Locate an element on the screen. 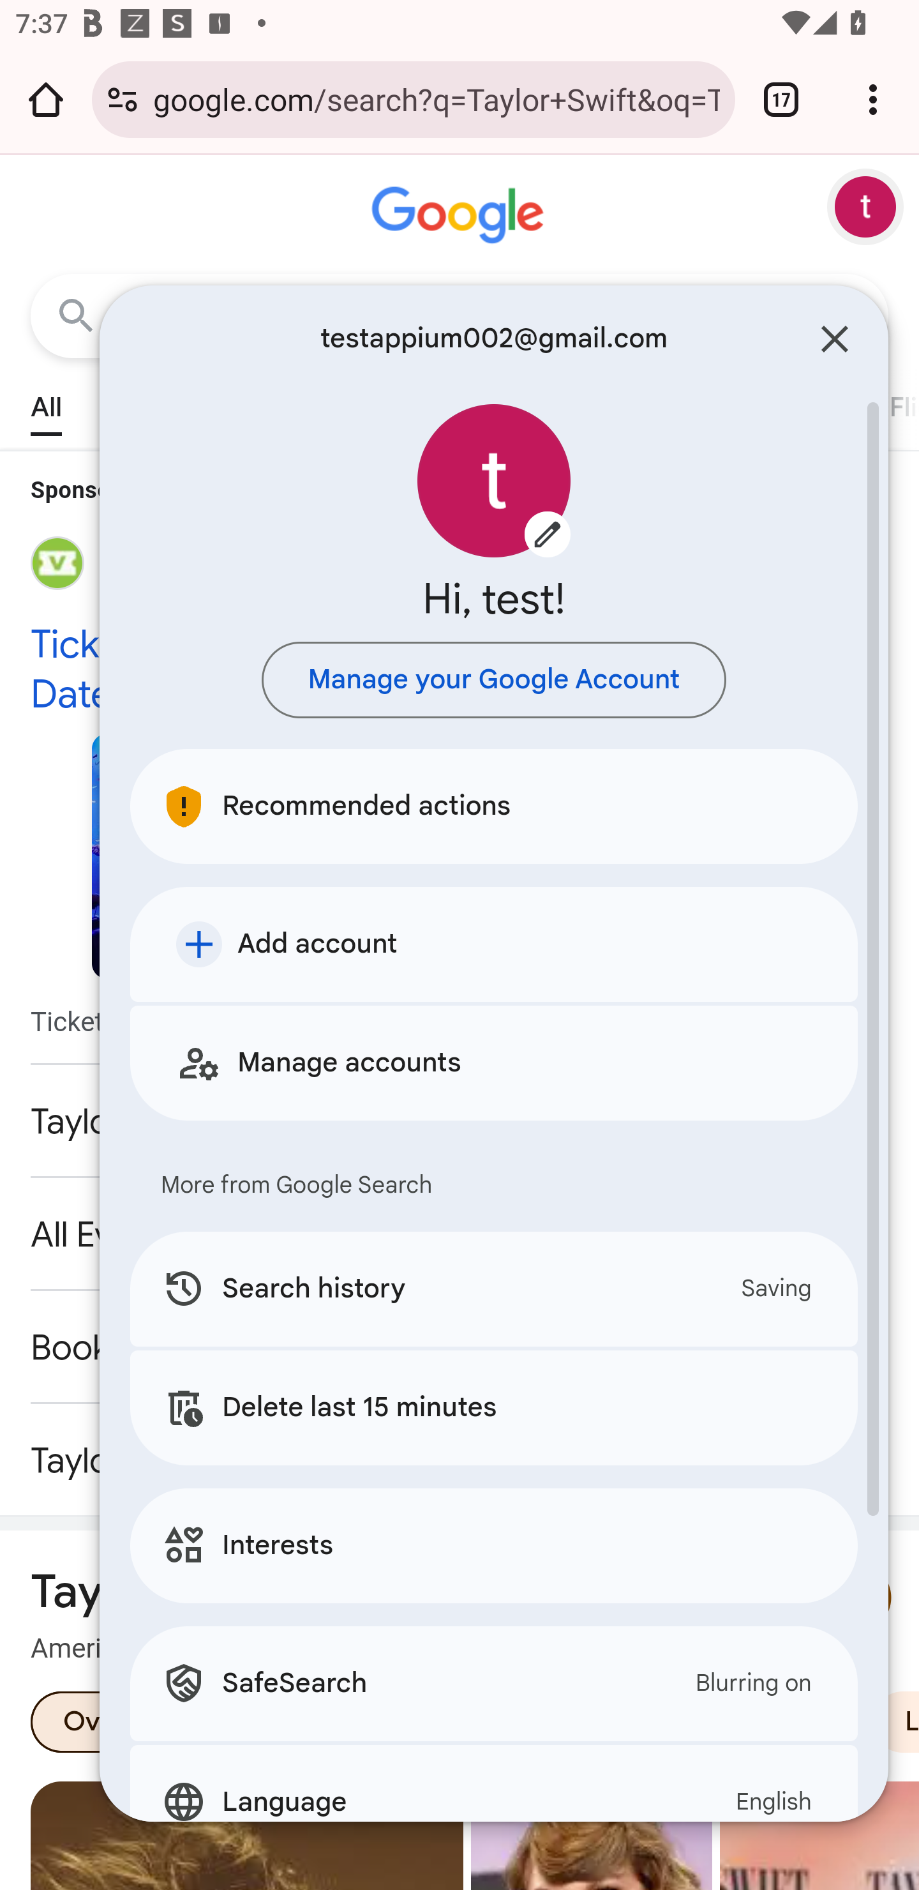 This screenshot has height=1890, width=919. Add account is located at coordinates (494, 944).